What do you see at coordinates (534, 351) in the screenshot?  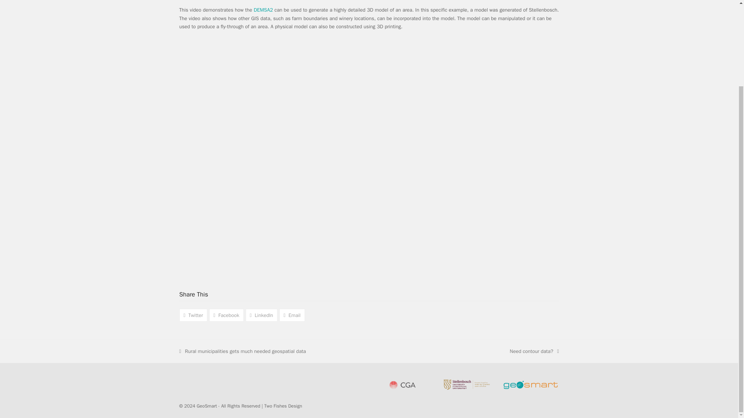 I see `Email` at bounding box center [534, 351].